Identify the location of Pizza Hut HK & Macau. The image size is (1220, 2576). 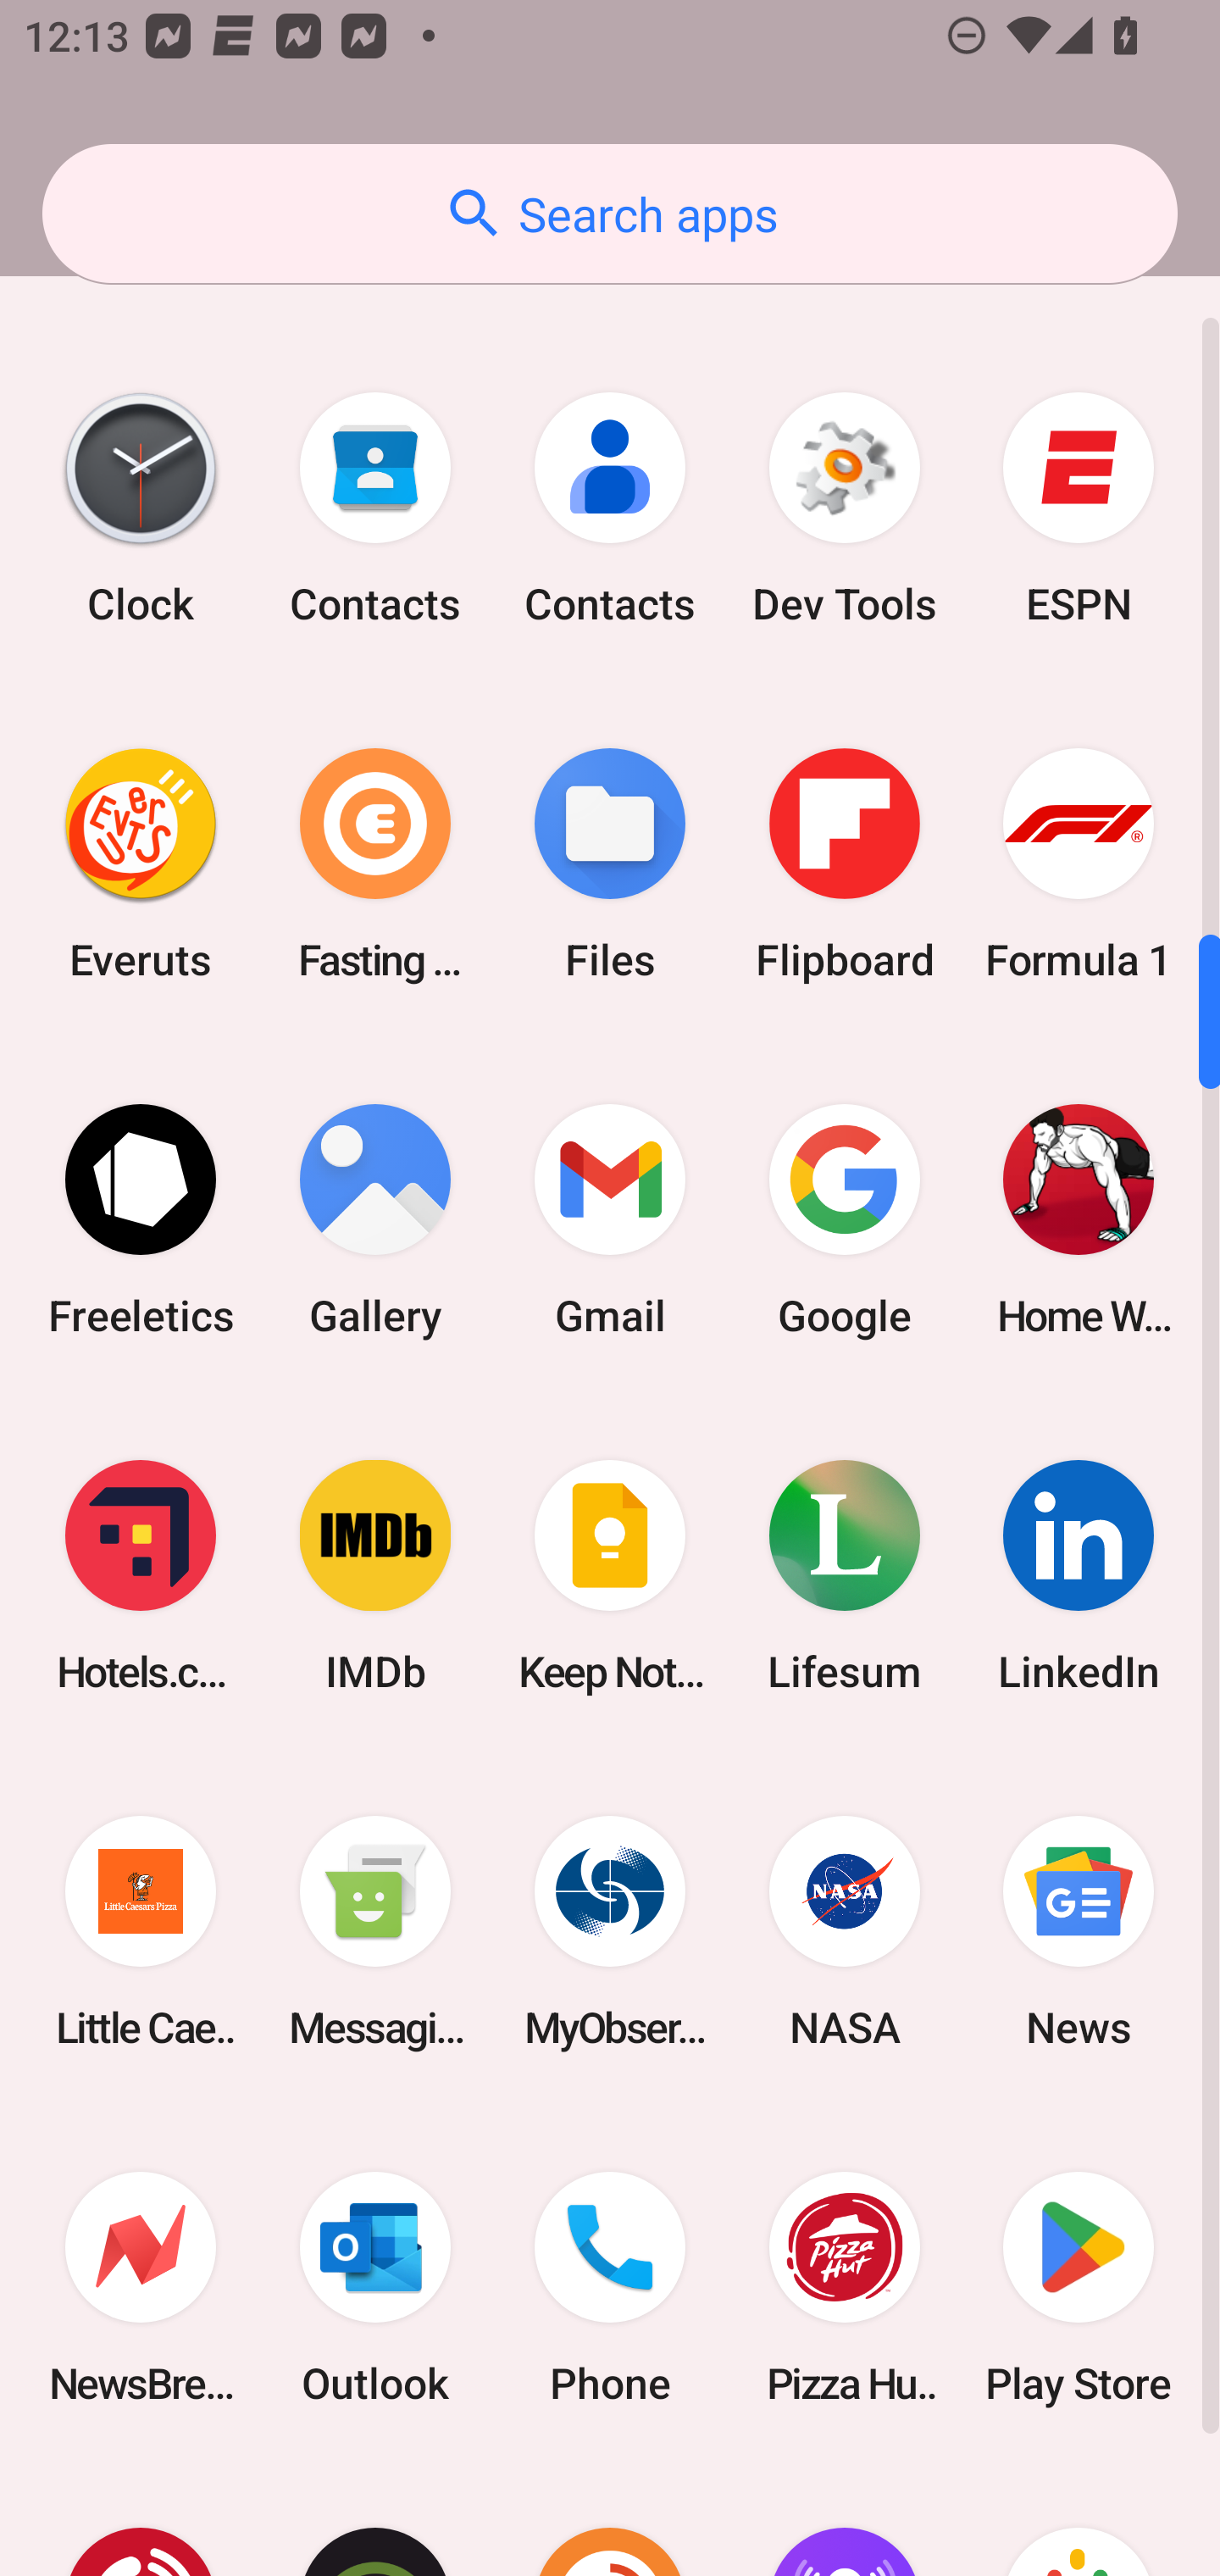
(844, 2287).